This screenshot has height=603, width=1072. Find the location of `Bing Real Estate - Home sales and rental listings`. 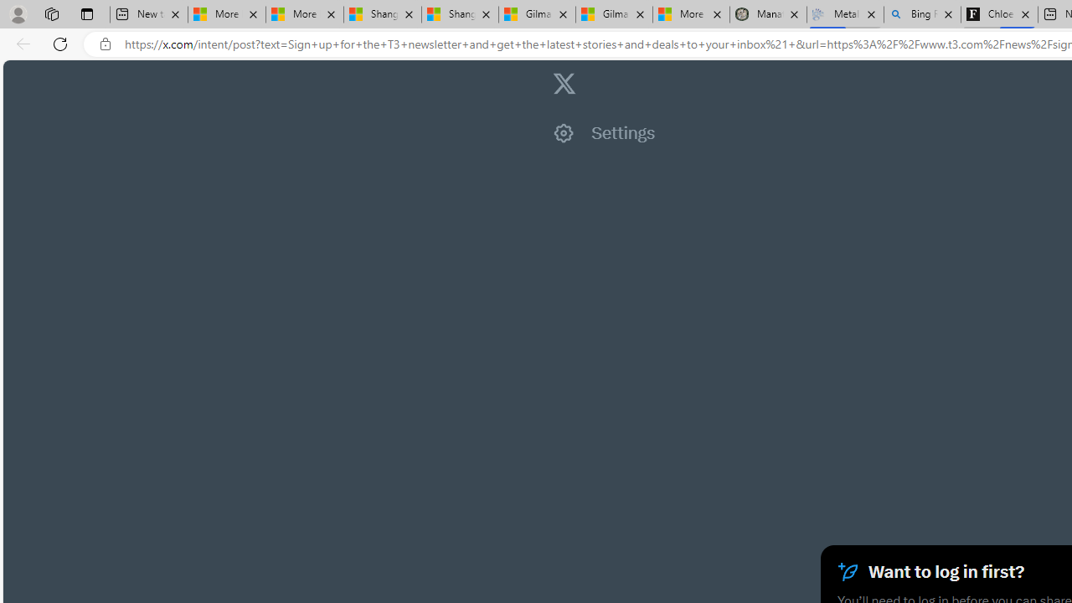

Bing Real Estate - Home sales and rental listings is located at coordinates (922, 15).